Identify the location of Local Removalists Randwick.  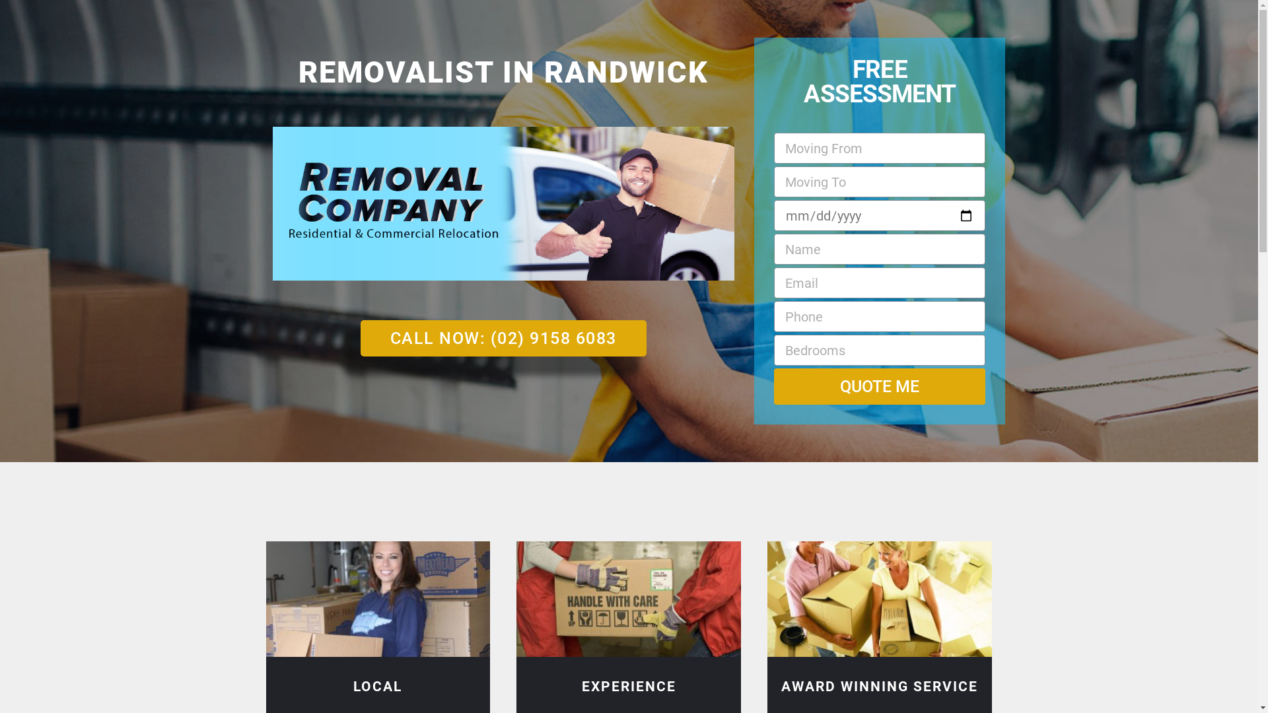
(378, 599).